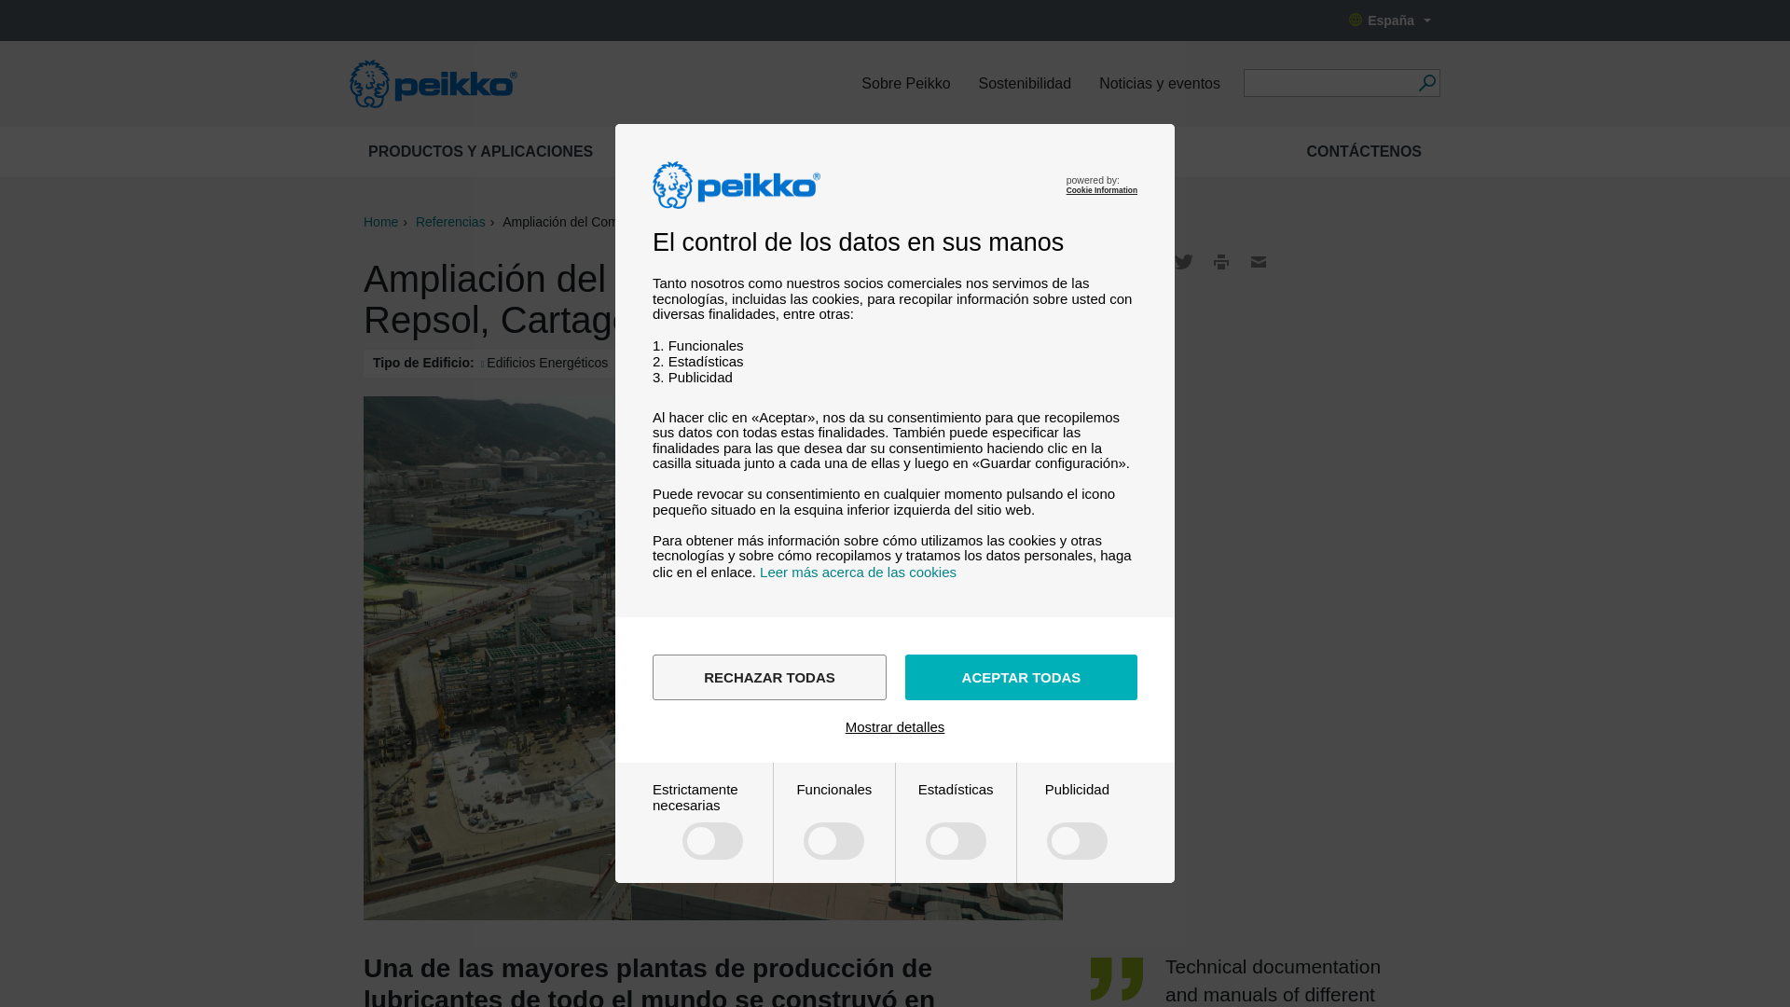  Describe the element at coordinates (1259, 261) in the screenshot. I see `Email link` at that location.